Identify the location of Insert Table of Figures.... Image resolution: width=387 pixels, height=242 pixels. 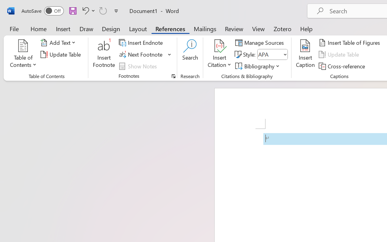
(350, 43).